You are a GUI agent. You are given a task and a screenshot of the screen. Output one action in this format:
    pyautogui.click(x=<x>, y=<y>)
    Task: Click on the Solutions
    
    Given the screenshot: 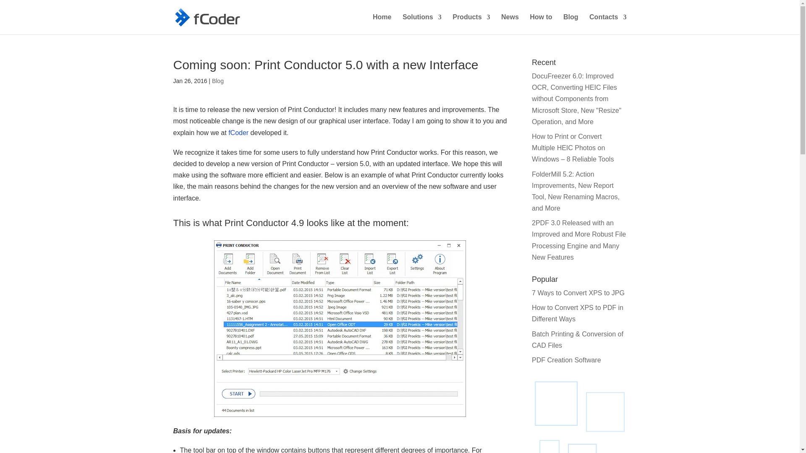 What is the action you would take?
    pyautogui.click(x=422, y=24)
    